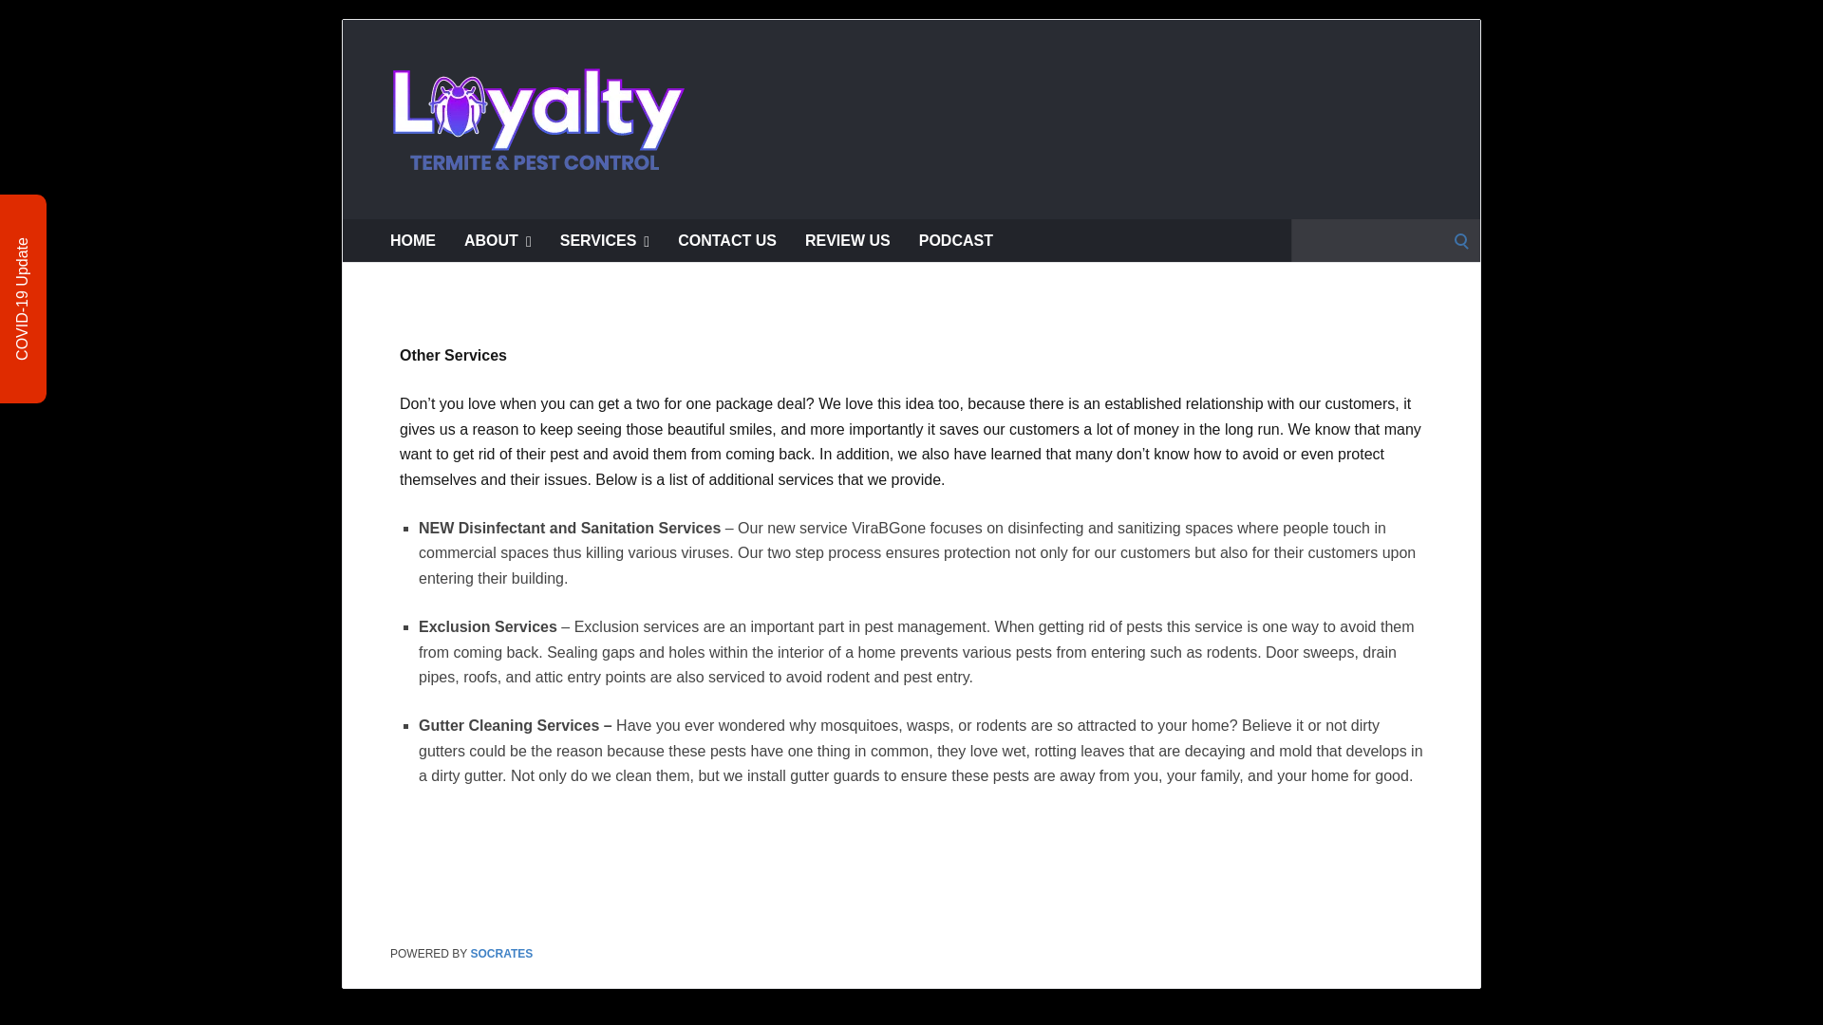 This screenshot has width=1823, height=1025. Describe the element at coordinates (21, 21) in the screenshot. I see `Search` at that location.